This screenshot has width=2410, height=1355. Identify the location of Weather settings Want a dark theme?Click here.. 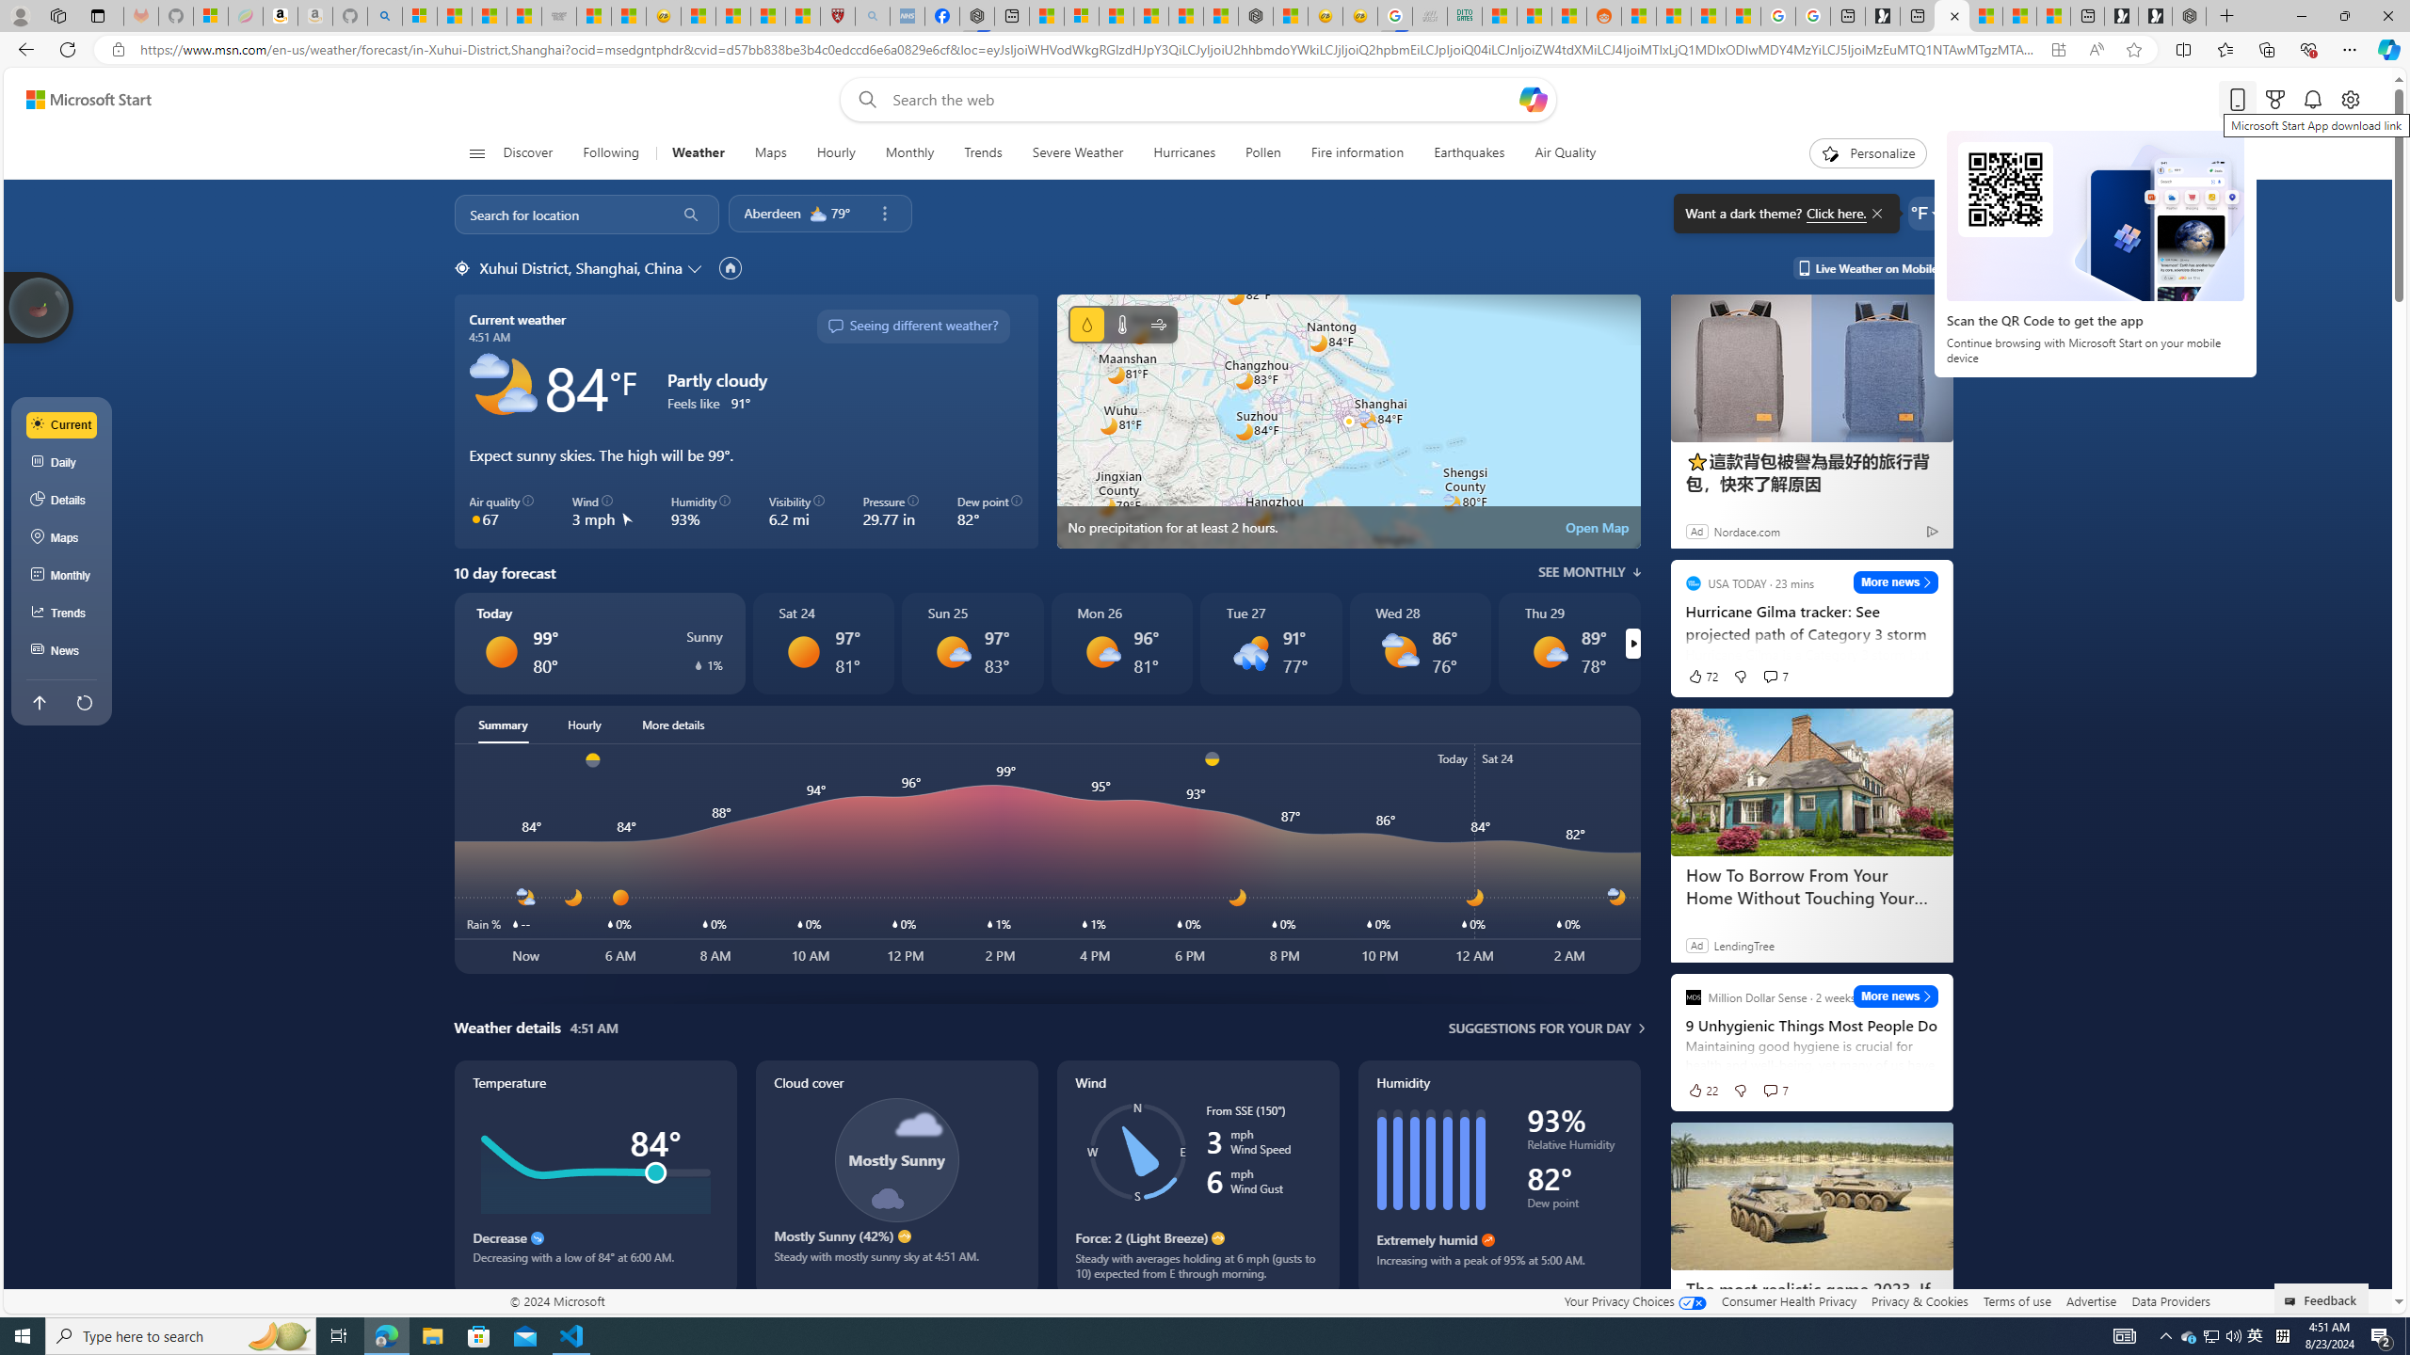
(1924, 213).